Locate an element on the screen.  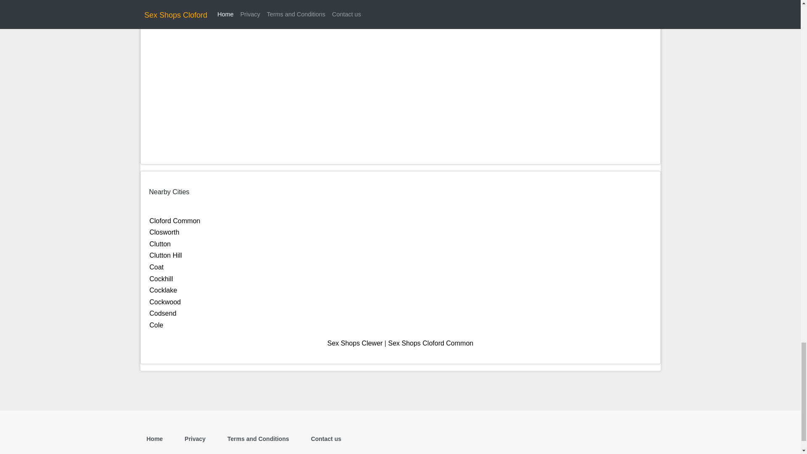
Clutton is located at coordinates (160, 244).